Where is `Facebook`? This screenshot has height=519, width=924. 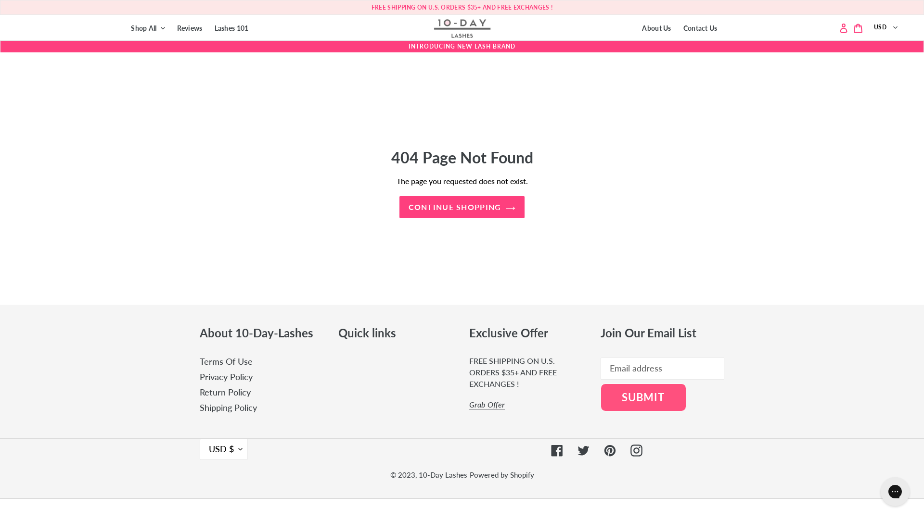
Facebook is located at coordinates (557, 450).